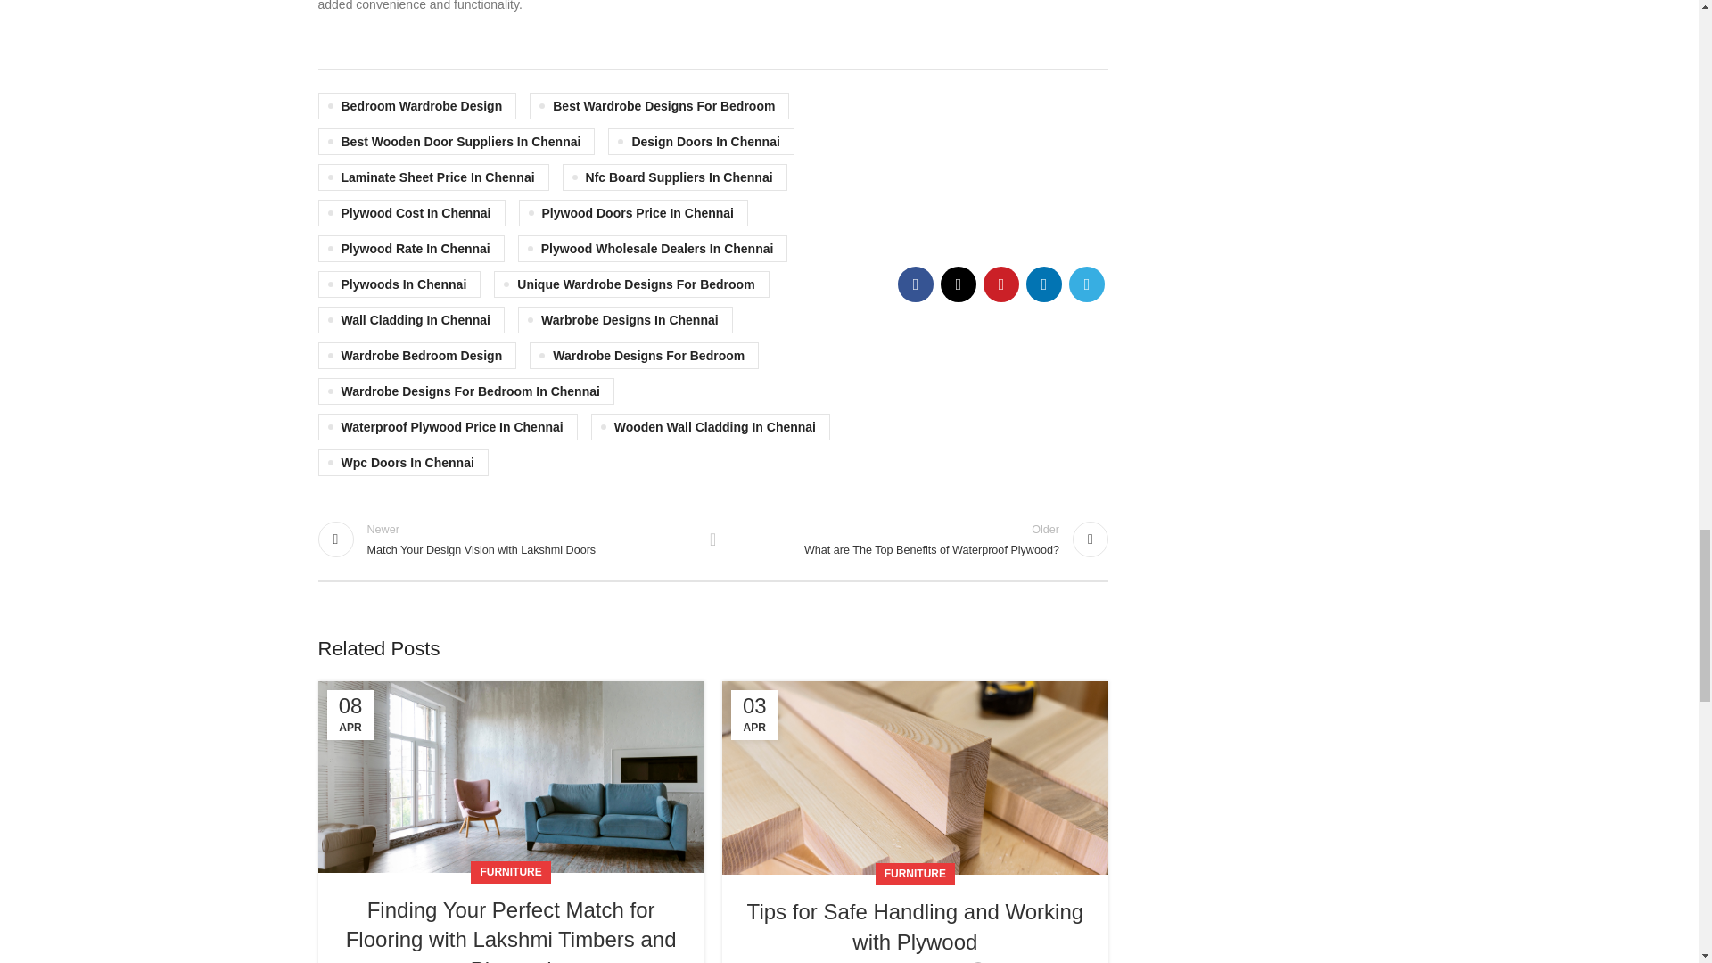 This screenshot has height=963, width=1712. Describe the element at coordinates (447, 426) in the screenshot. I see `Waterproof Plywood Price In Chennai` at that location.